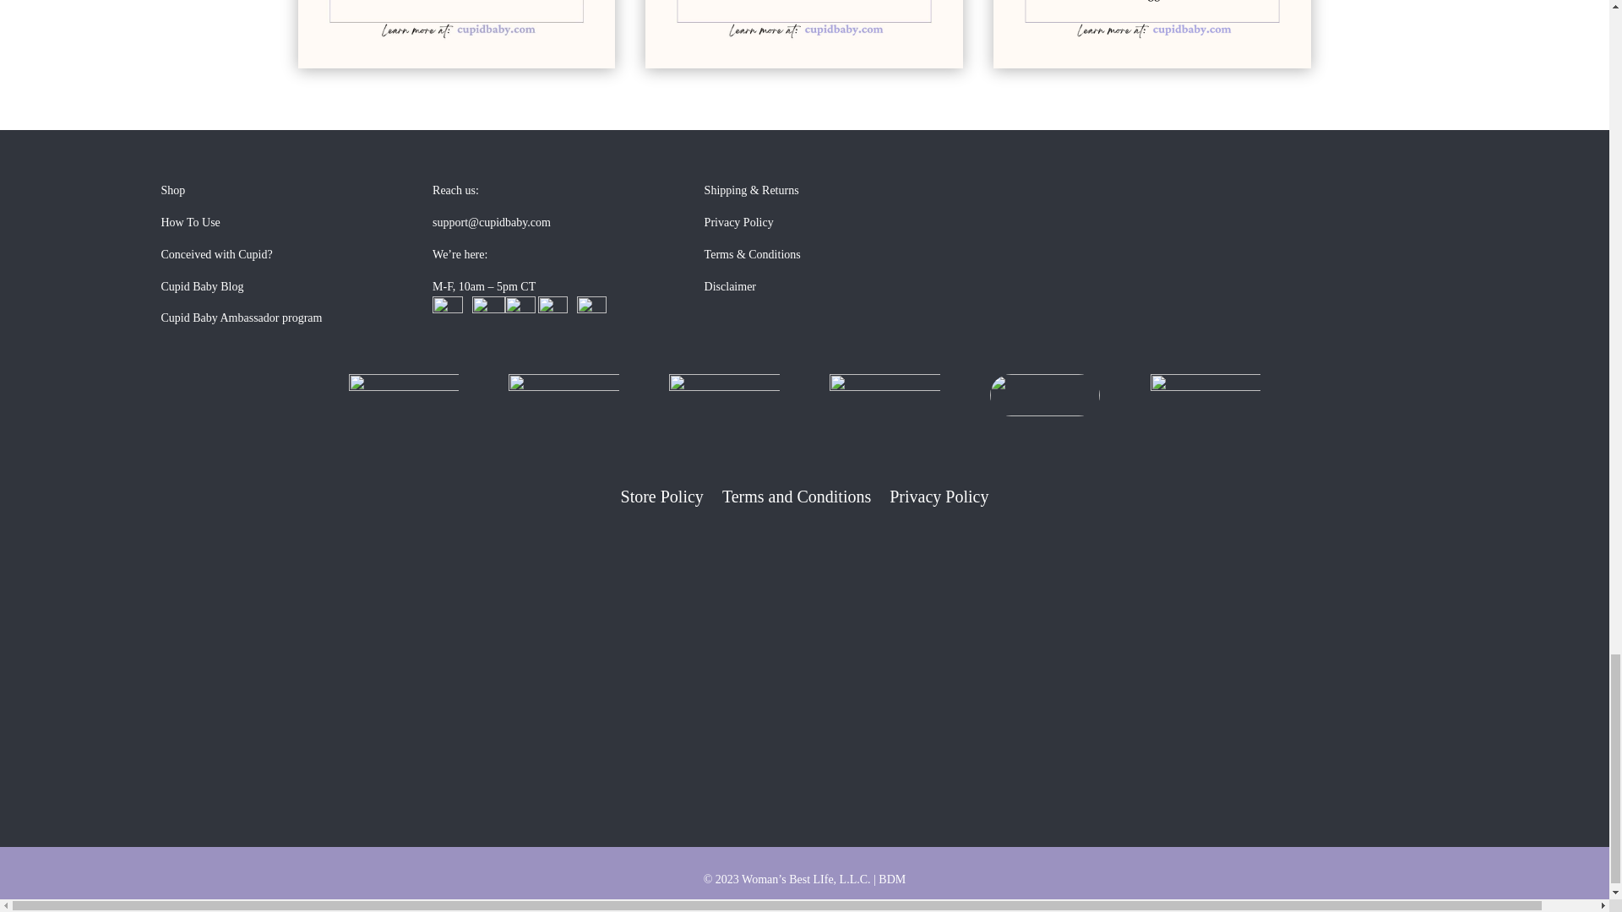 This screenshot has width=1622, height=912. Describe the element at coordinates (563, 394) in the screenshot. I see `CupidBaby-Safe-Secure-Checkout` at that location.